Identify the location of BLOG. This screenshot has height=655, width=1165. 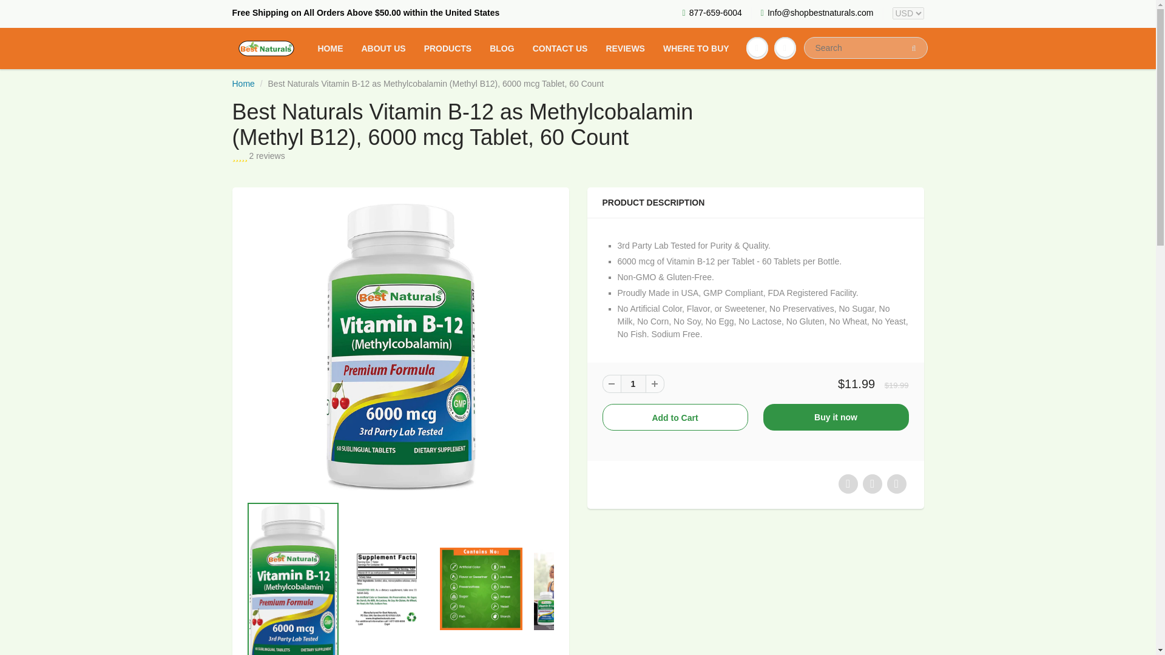
(501, 49).